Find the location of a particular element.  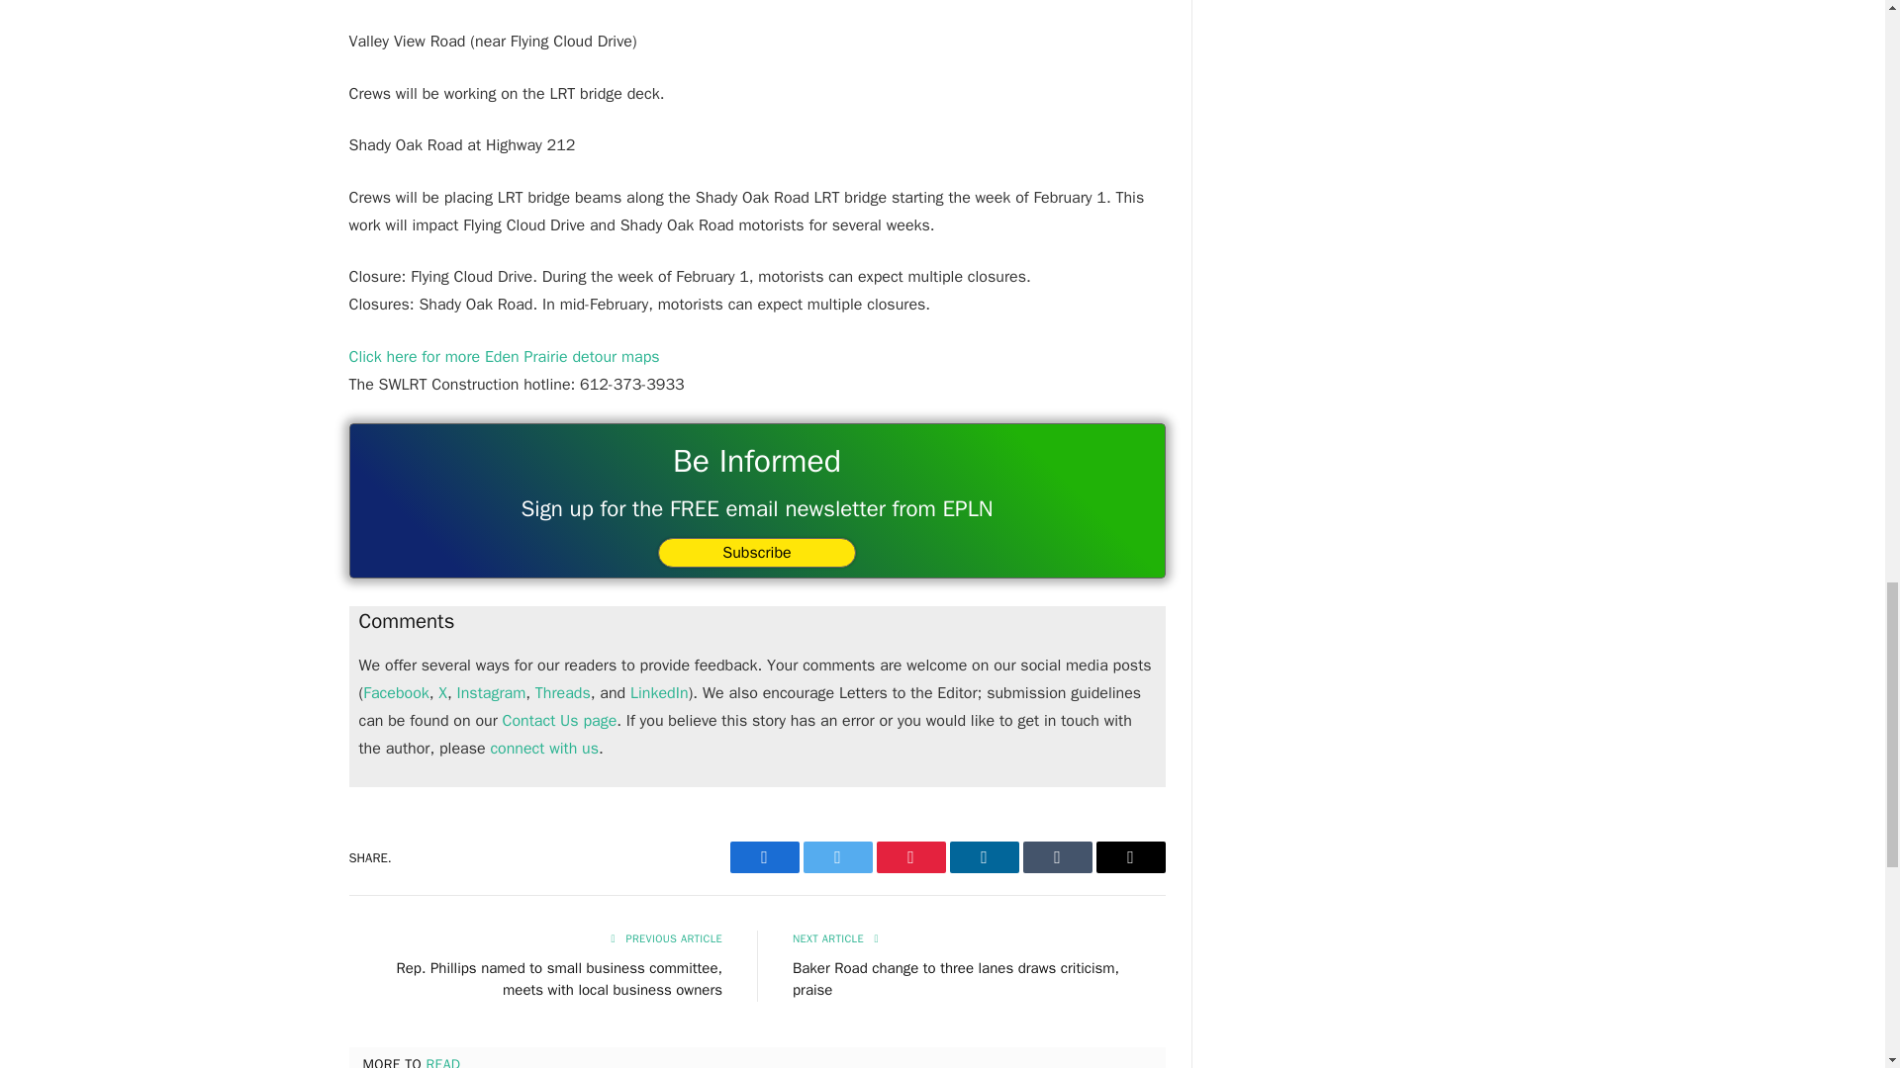

Share on Pinterest is located at coordinates (910, 857).